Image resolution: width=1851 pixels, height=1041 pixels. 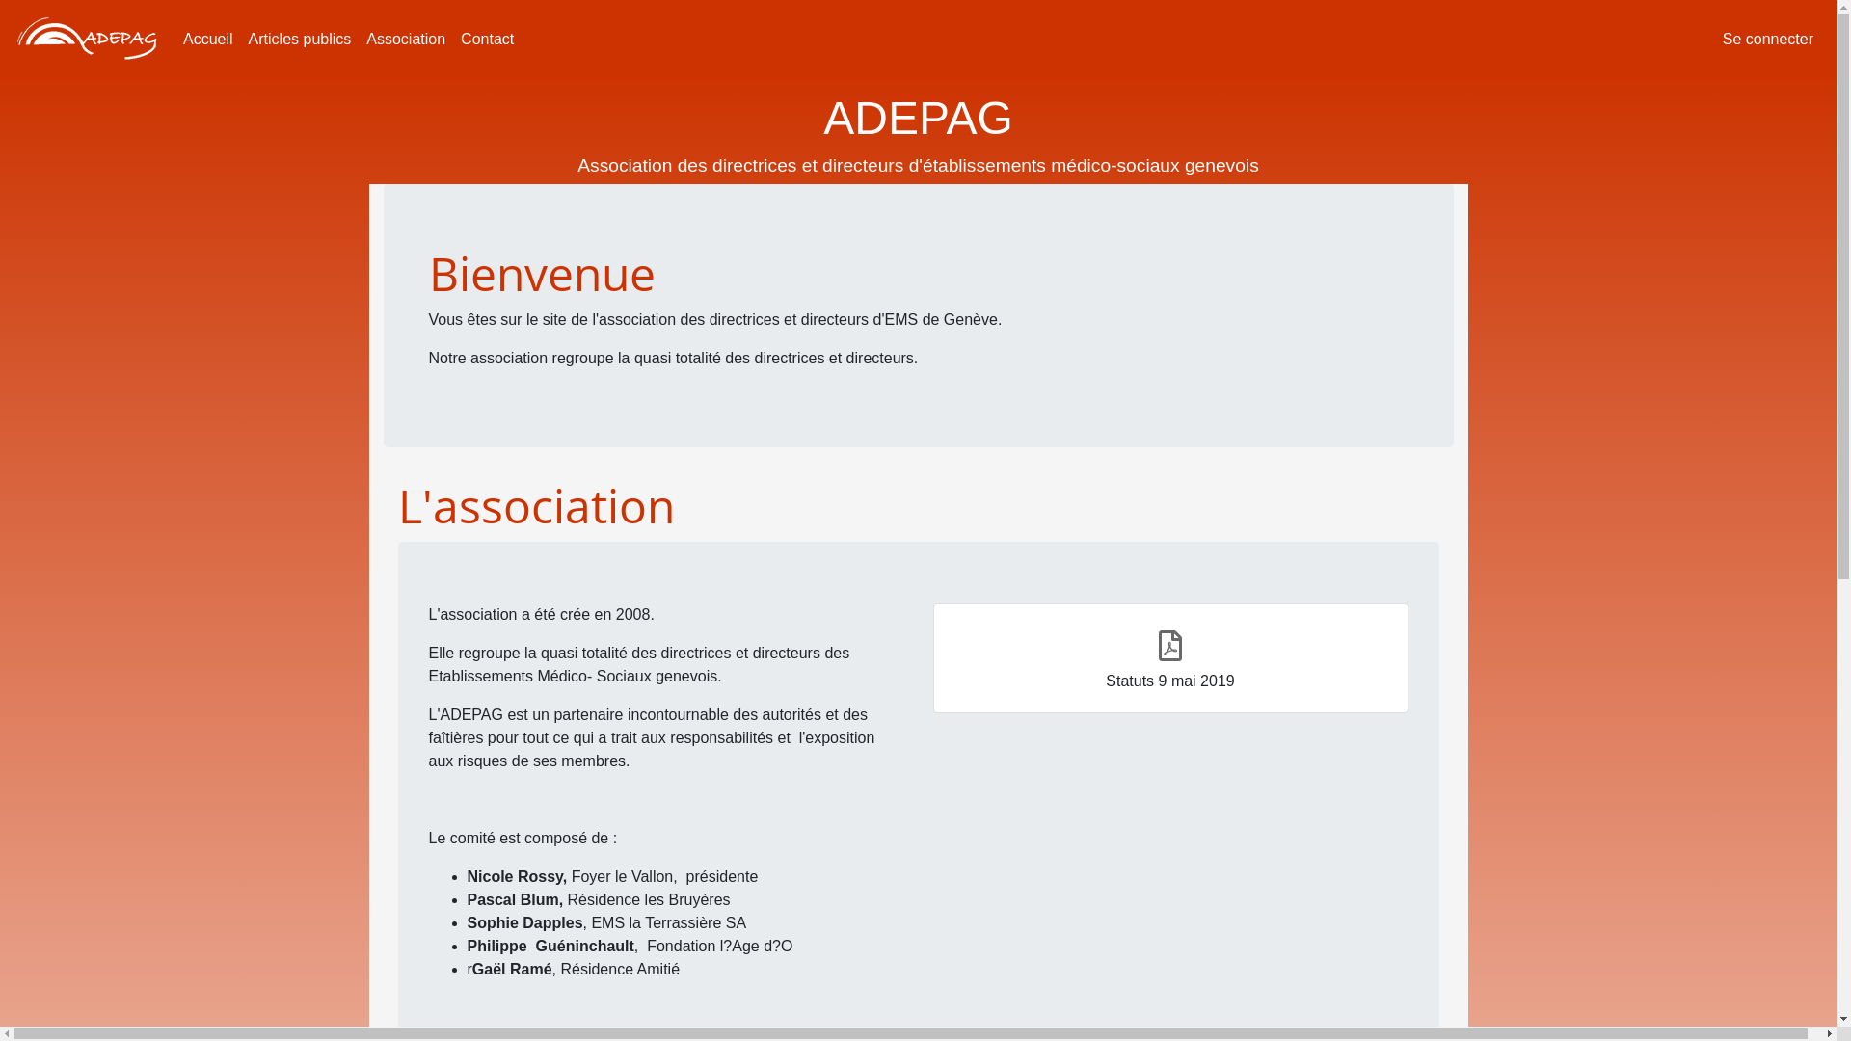 I want to click on Association, so click(x=406, y=40).